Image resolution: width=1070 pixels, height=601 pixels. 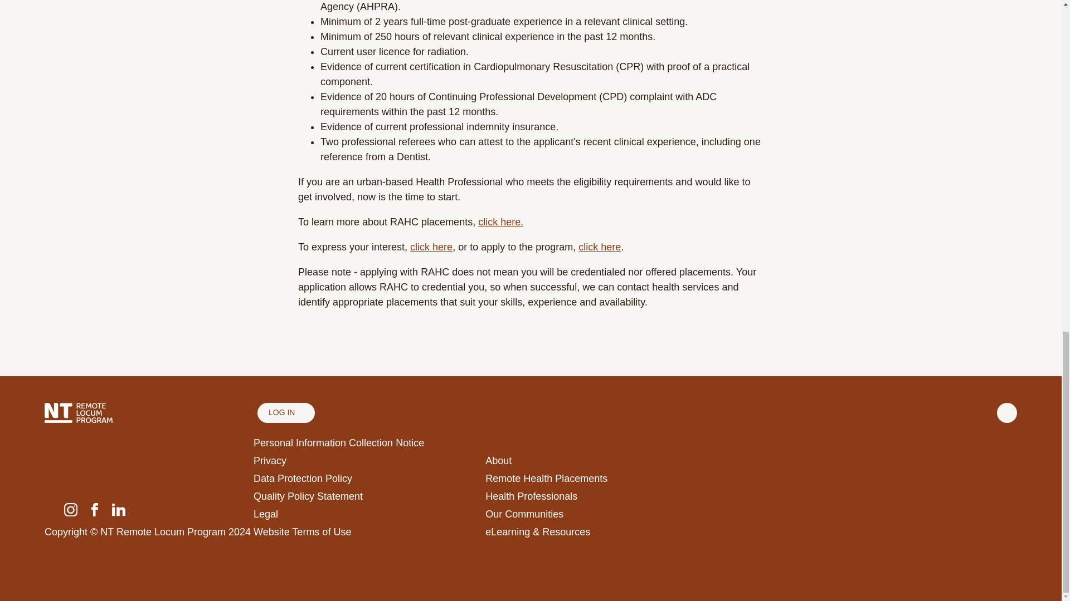 What do you see at coordinates (118, 509) in the screenshot?
I see `LinkedIn` at bounding box center [118, 509].